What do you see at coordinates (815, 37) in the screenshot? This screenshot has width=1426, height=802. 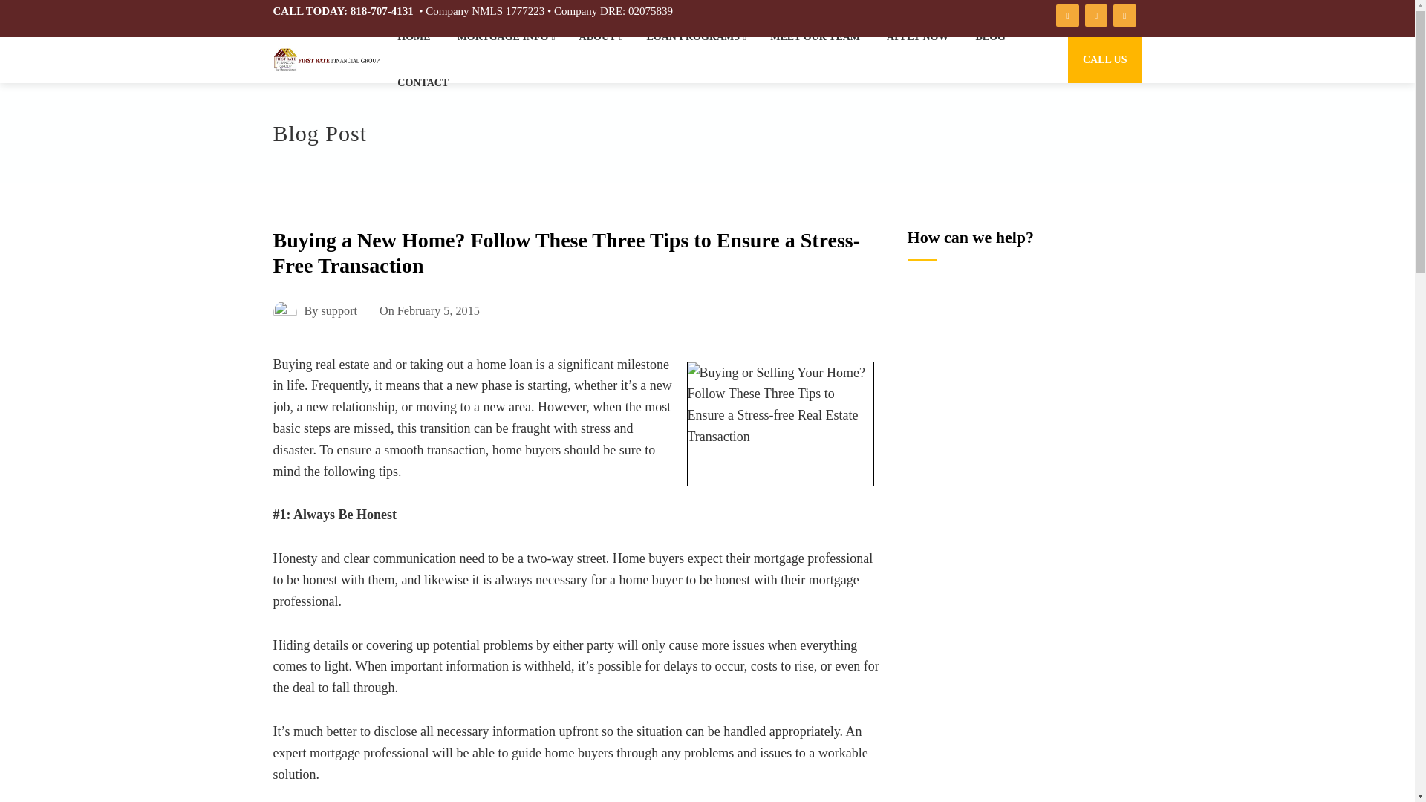 I see `MEET OUR TEAM` at bounding box center [815, 37].